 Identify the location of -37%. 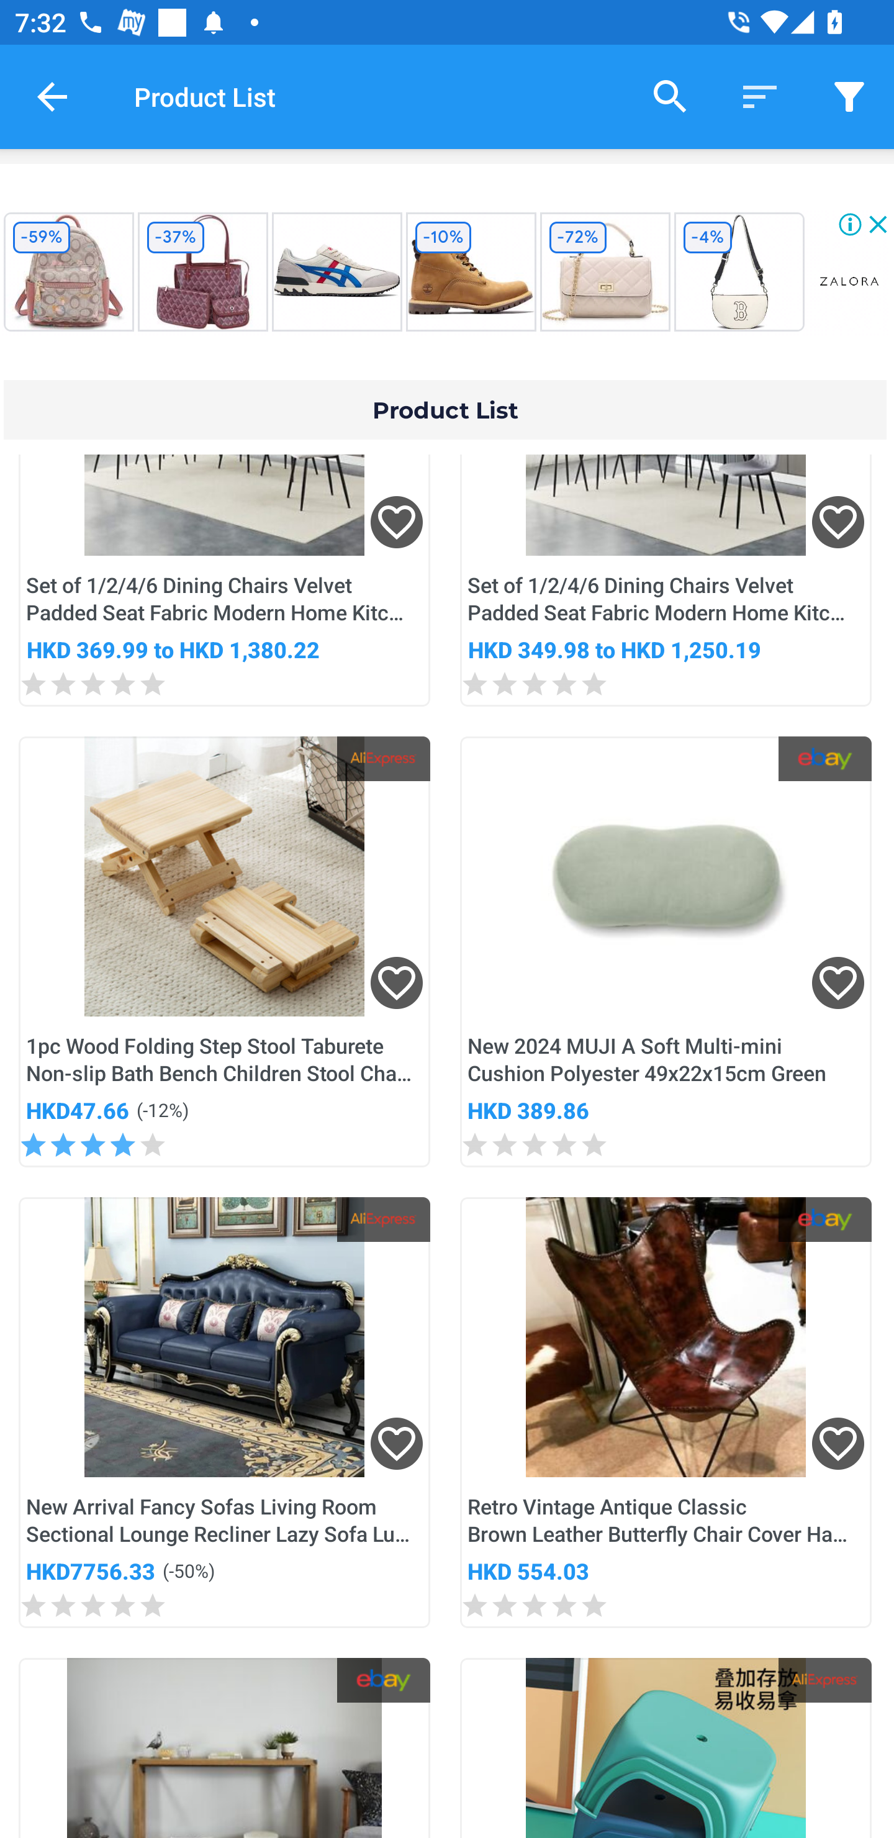
(202, 272).